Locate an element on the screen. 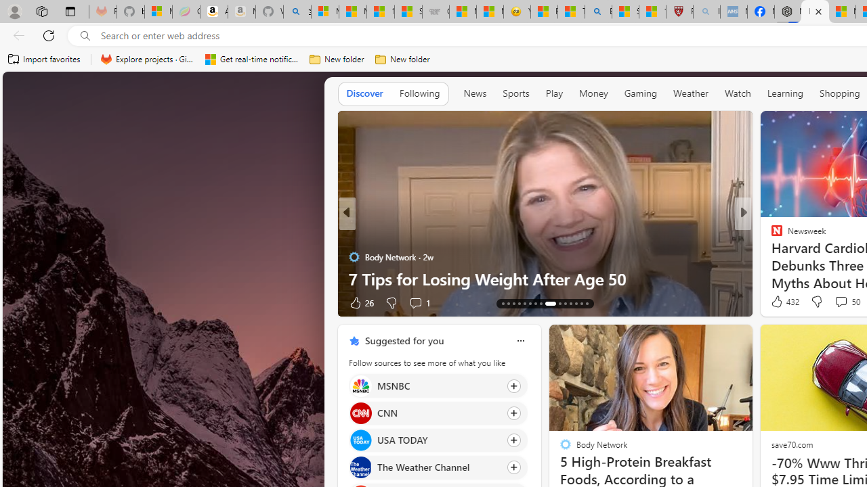 The width and height of the screenshot is (867, 487). 451 Like is located at coordinates (780, 302).